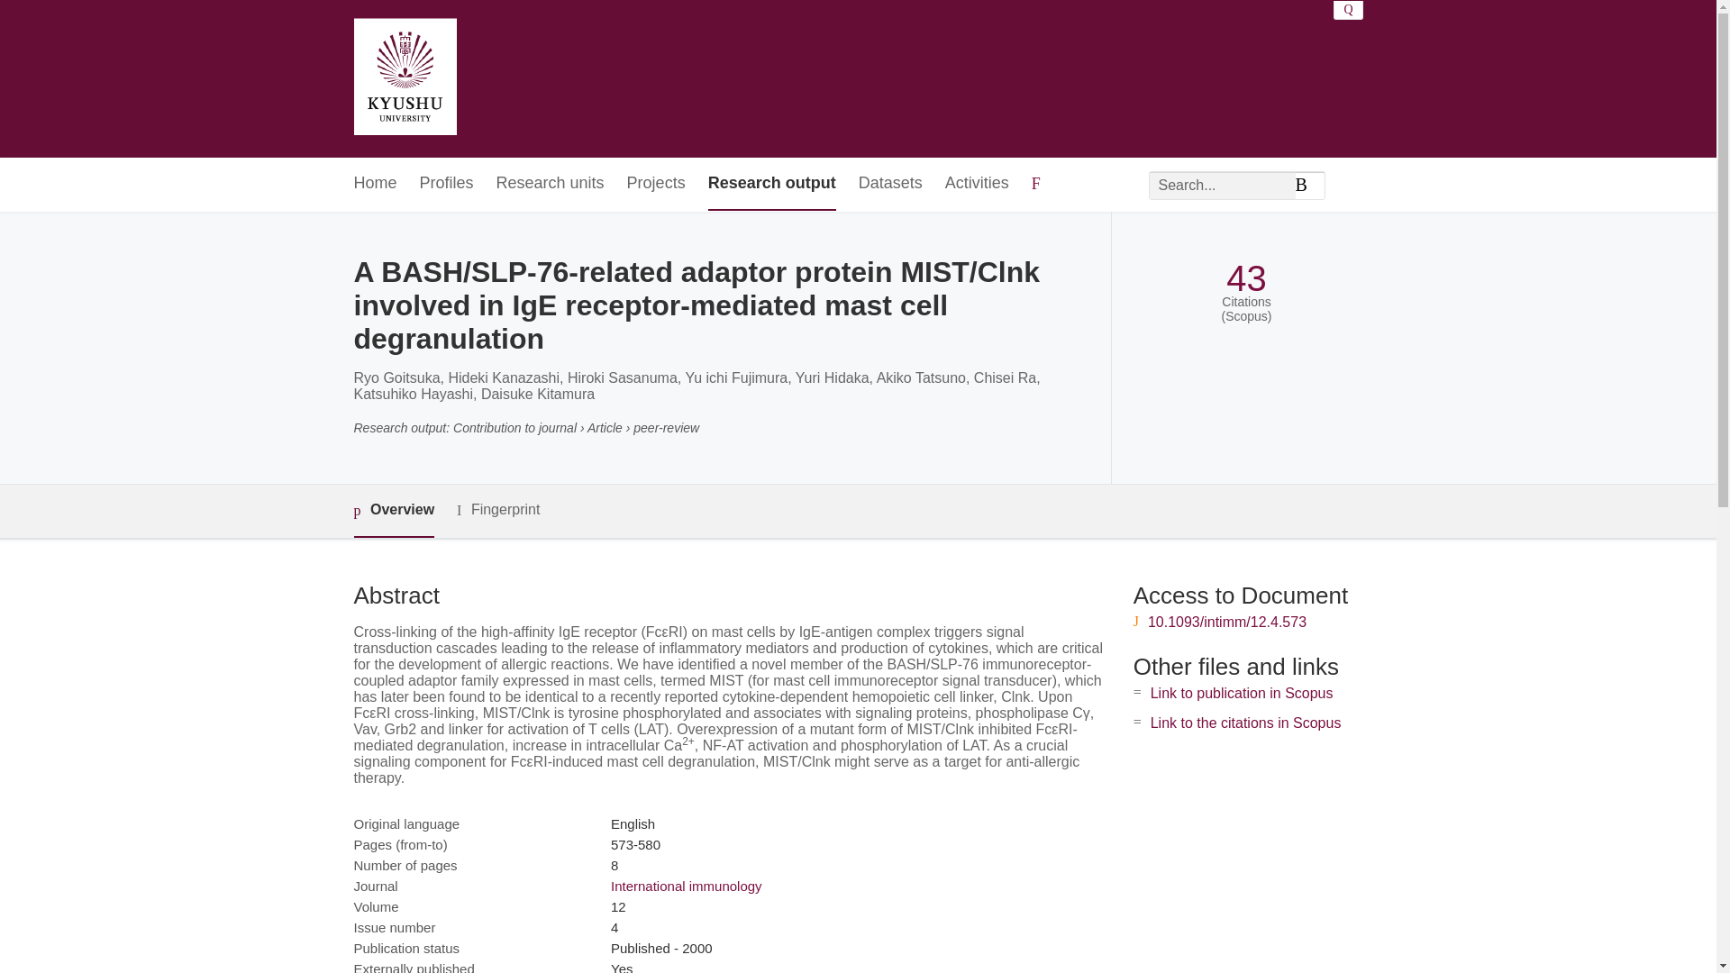 Image resolution: width=1730 pixels, height=973 pixels. I want to click on Fingerprint, so click(497, 510).